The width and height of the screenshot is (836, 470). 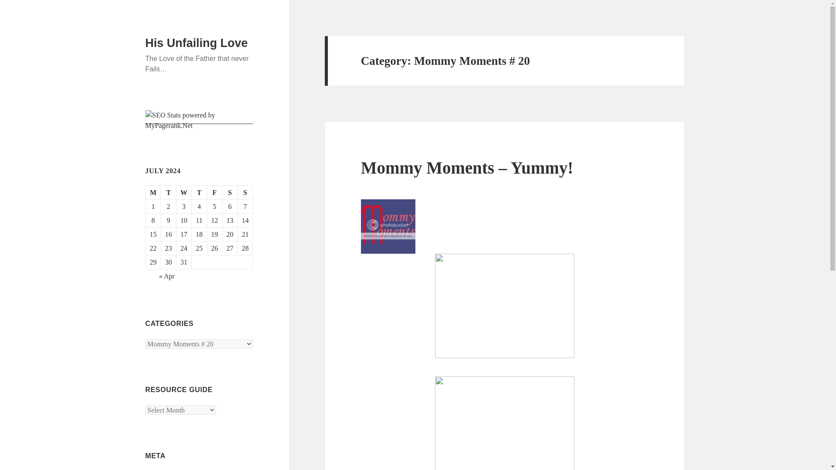 I want to click on Wednesday, so click(x=184, y=192).